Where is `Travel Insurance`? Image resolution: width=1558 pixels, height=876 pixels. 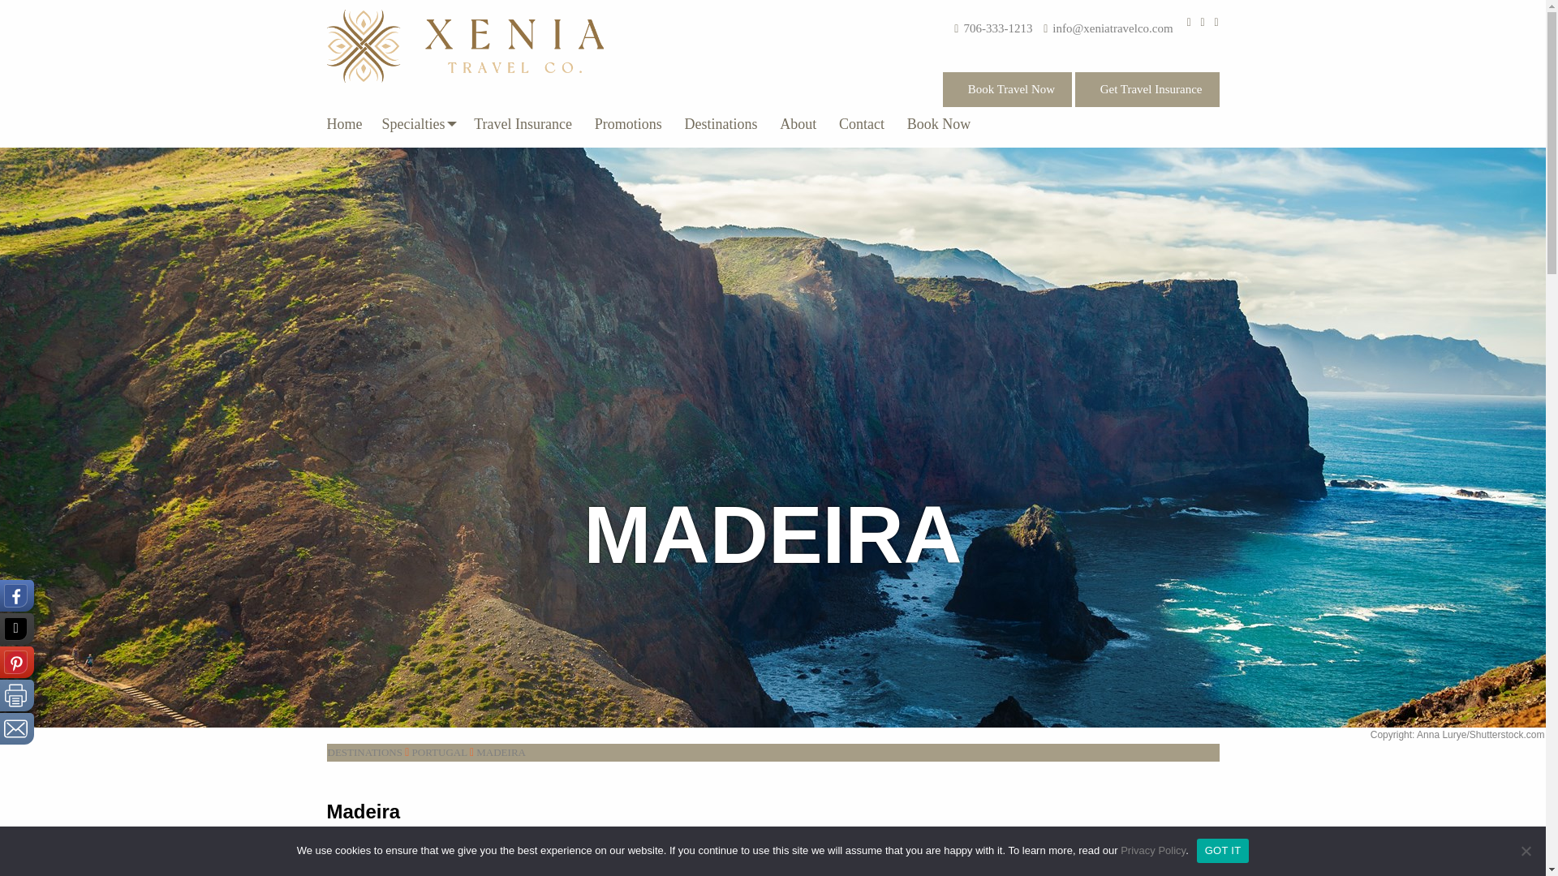 Travel Insurance is located at coordinates (523, 123).